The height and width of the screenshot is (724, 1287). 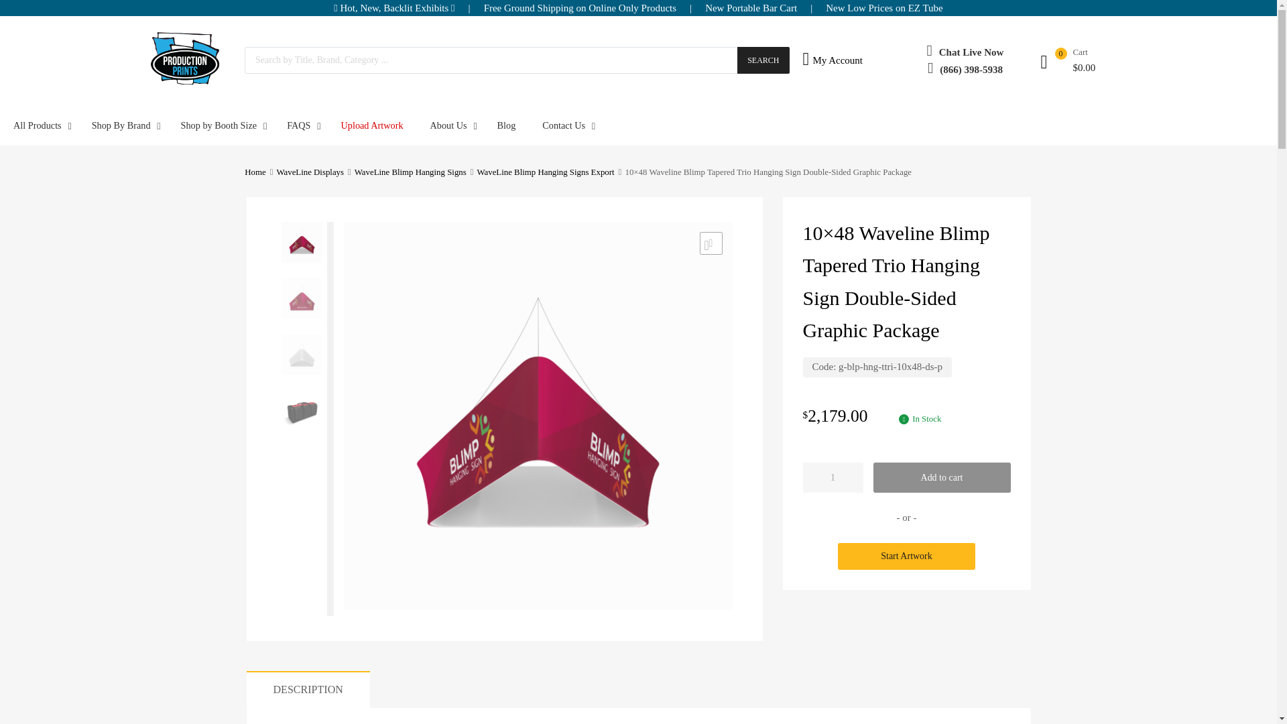 I want to click on Chat Live Now, so click(x=971, y=52).